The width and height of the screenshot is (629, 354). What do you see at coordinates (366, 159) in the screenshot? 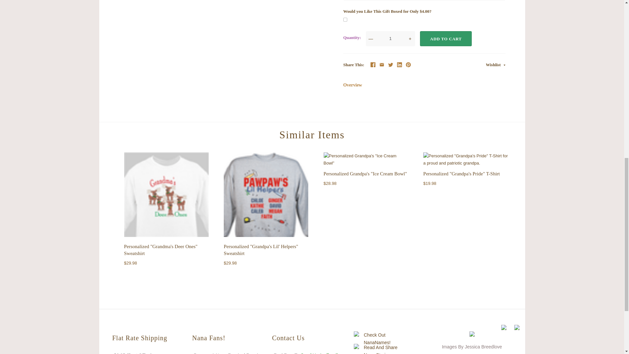
I see `Personalized Grandpa's "Ice Cream Bowl"` at bounding box center [366, 159].